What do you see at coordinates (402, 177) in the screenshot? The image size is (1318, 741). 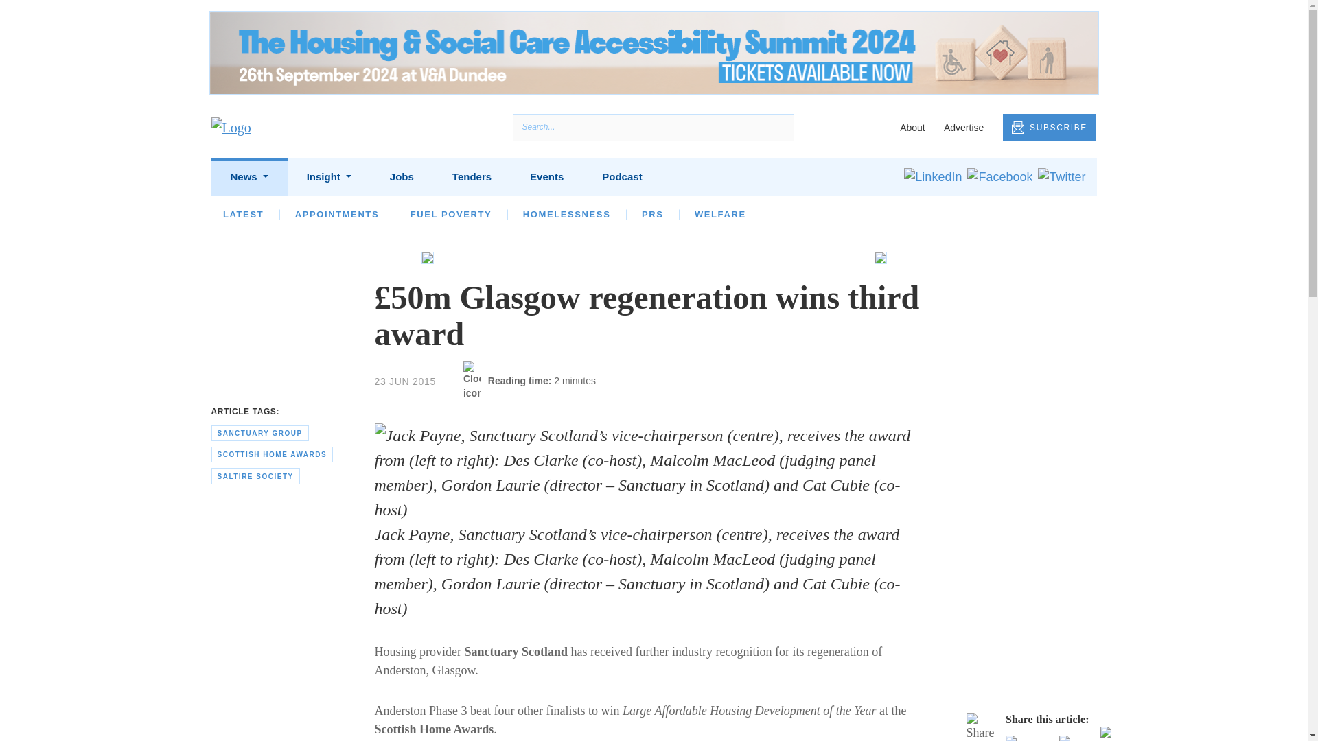 I see `Jobs` at bounding box center [402, 177].